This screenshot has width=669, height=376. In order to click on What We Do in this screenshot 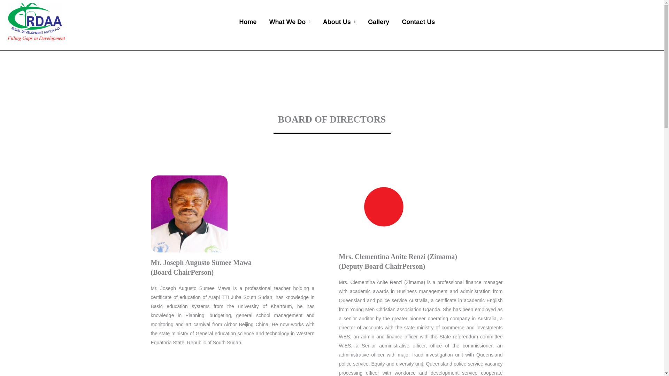, I will do `click(290, 22)`.